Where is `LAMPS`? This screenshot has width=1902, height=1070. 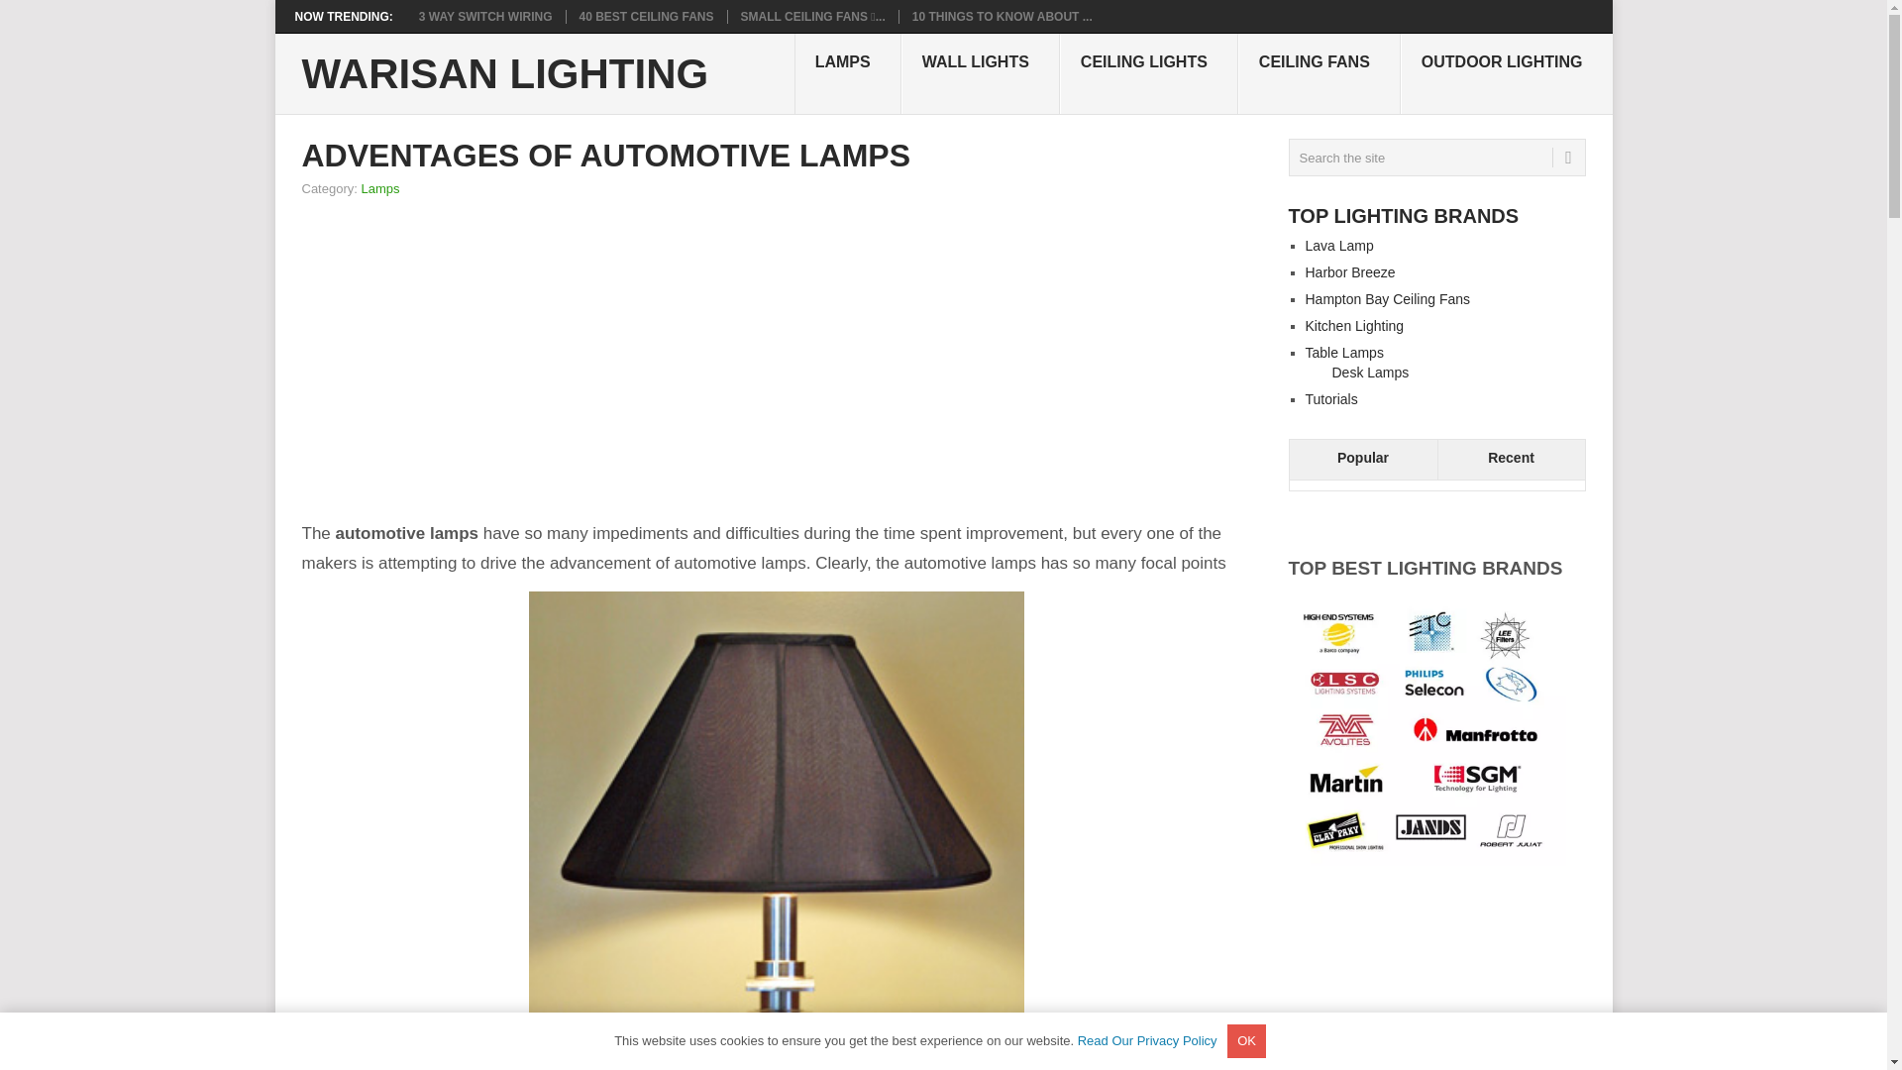
LAMPS is located at coordinates (848, 73).